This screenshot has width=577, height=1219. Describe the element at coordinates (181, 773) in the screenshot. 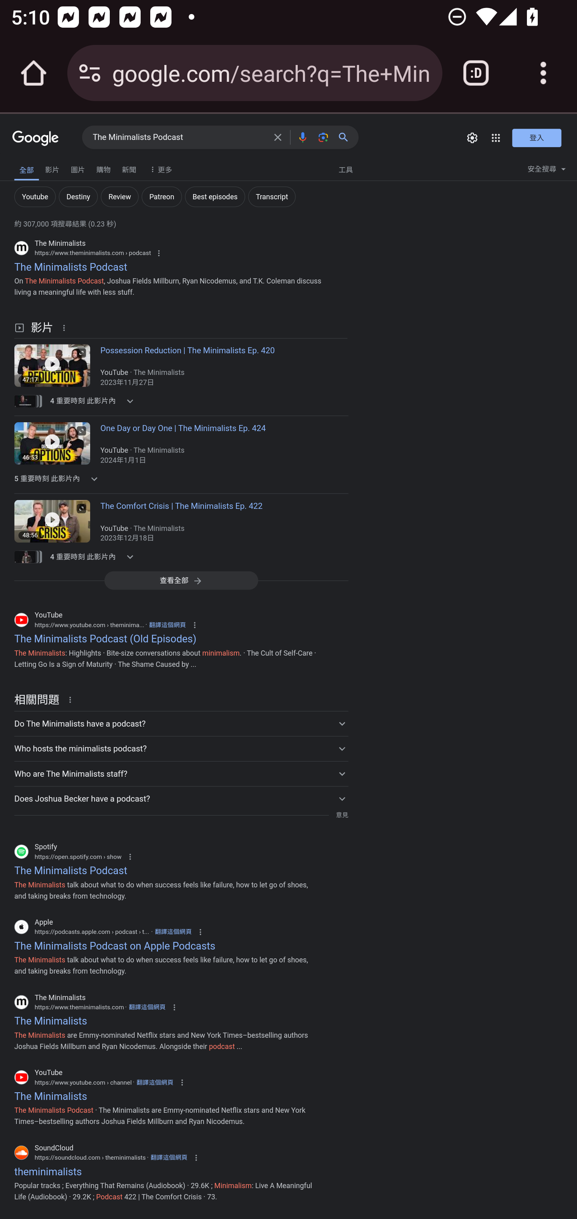

I see `Who are The Minimalists staff?` at that location.